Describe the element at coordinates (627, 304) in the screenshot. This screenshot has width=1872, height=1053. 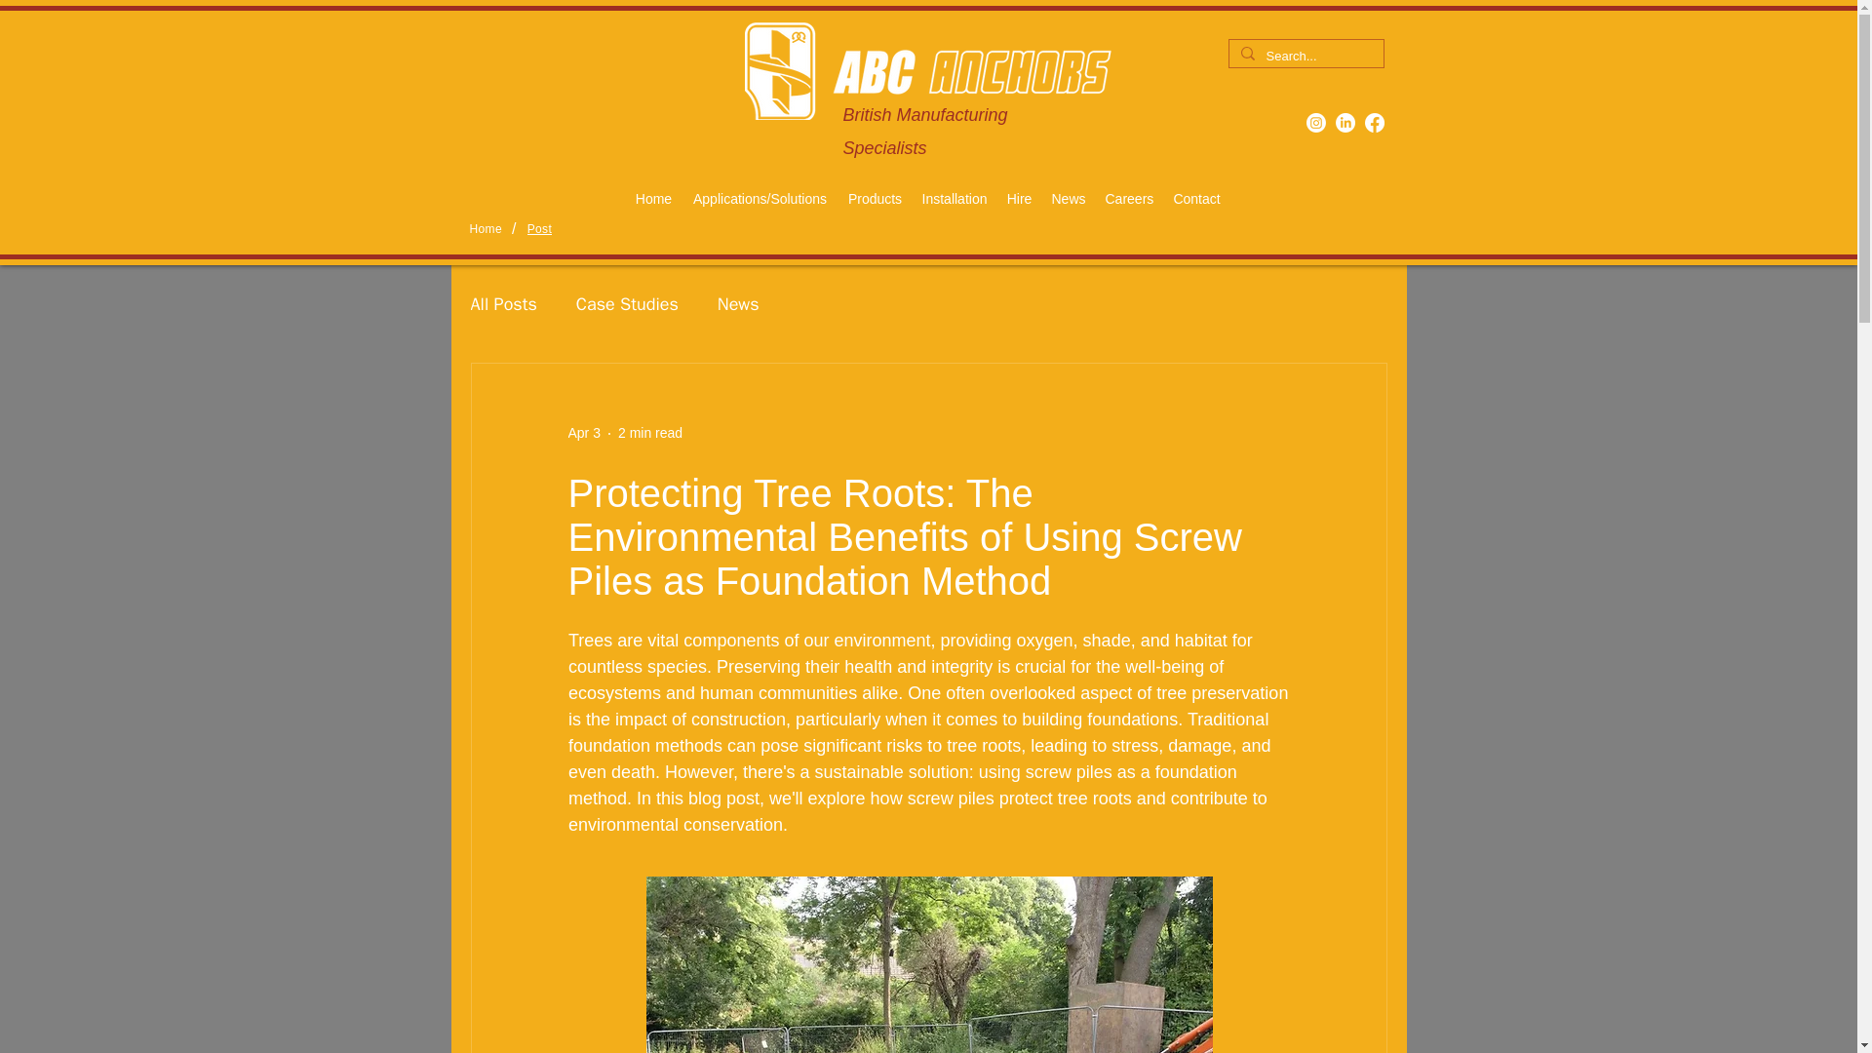
I see `Case Studies` at that location.